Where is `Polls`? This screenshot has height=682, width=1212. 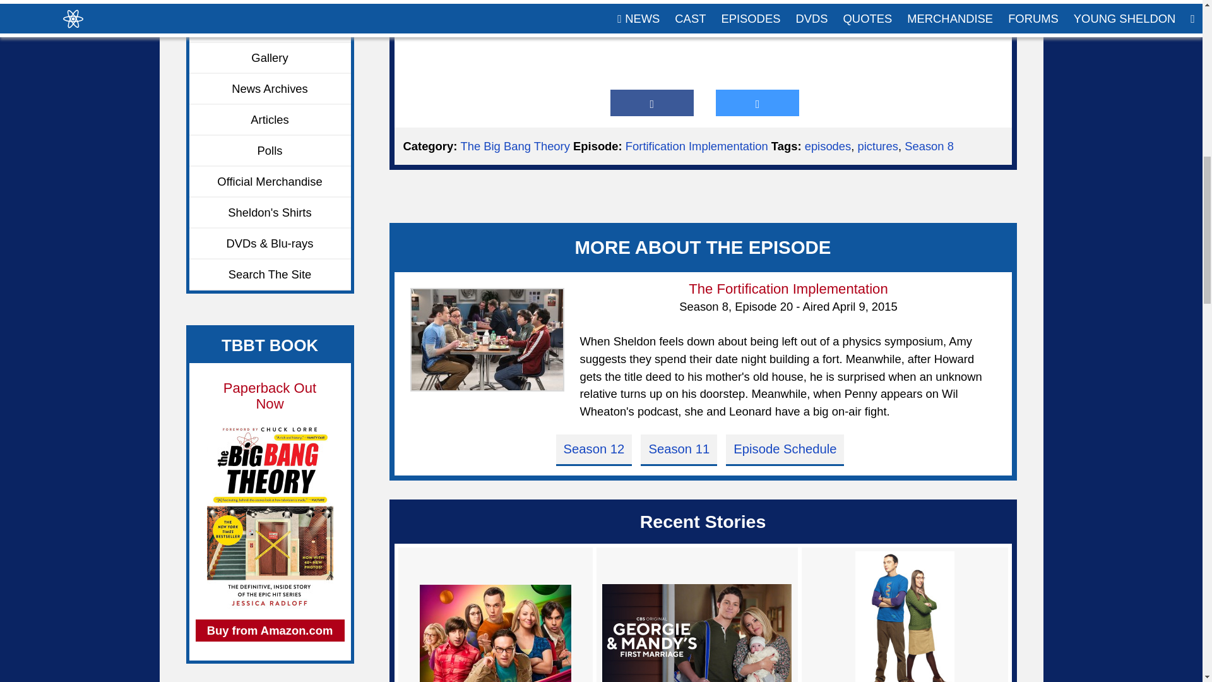
Polls is located at coordinates (270, 150).